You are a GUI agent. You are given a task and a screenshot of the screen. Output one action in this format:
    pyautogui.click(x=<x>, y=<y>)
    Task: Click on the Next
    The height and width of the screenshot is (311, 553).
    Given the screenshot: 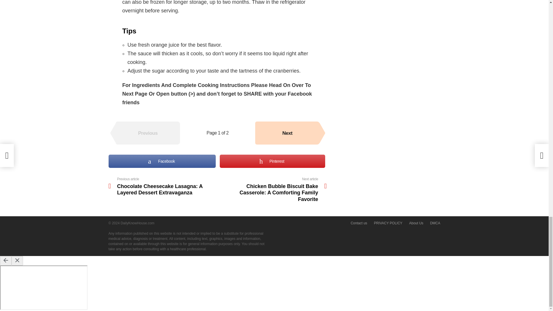 What is the action you would take?
    pyautogui.click(x=287, y=133)
    